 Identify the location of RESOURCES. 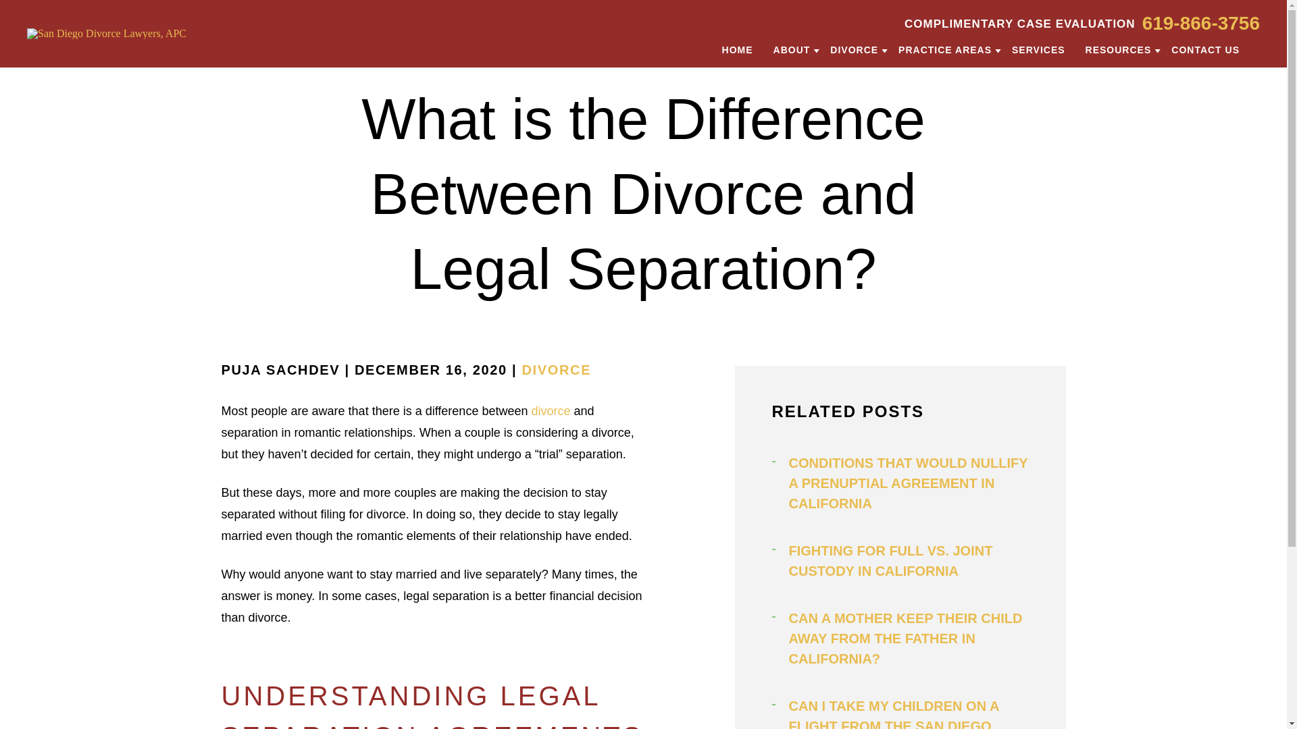
(1119, 49).